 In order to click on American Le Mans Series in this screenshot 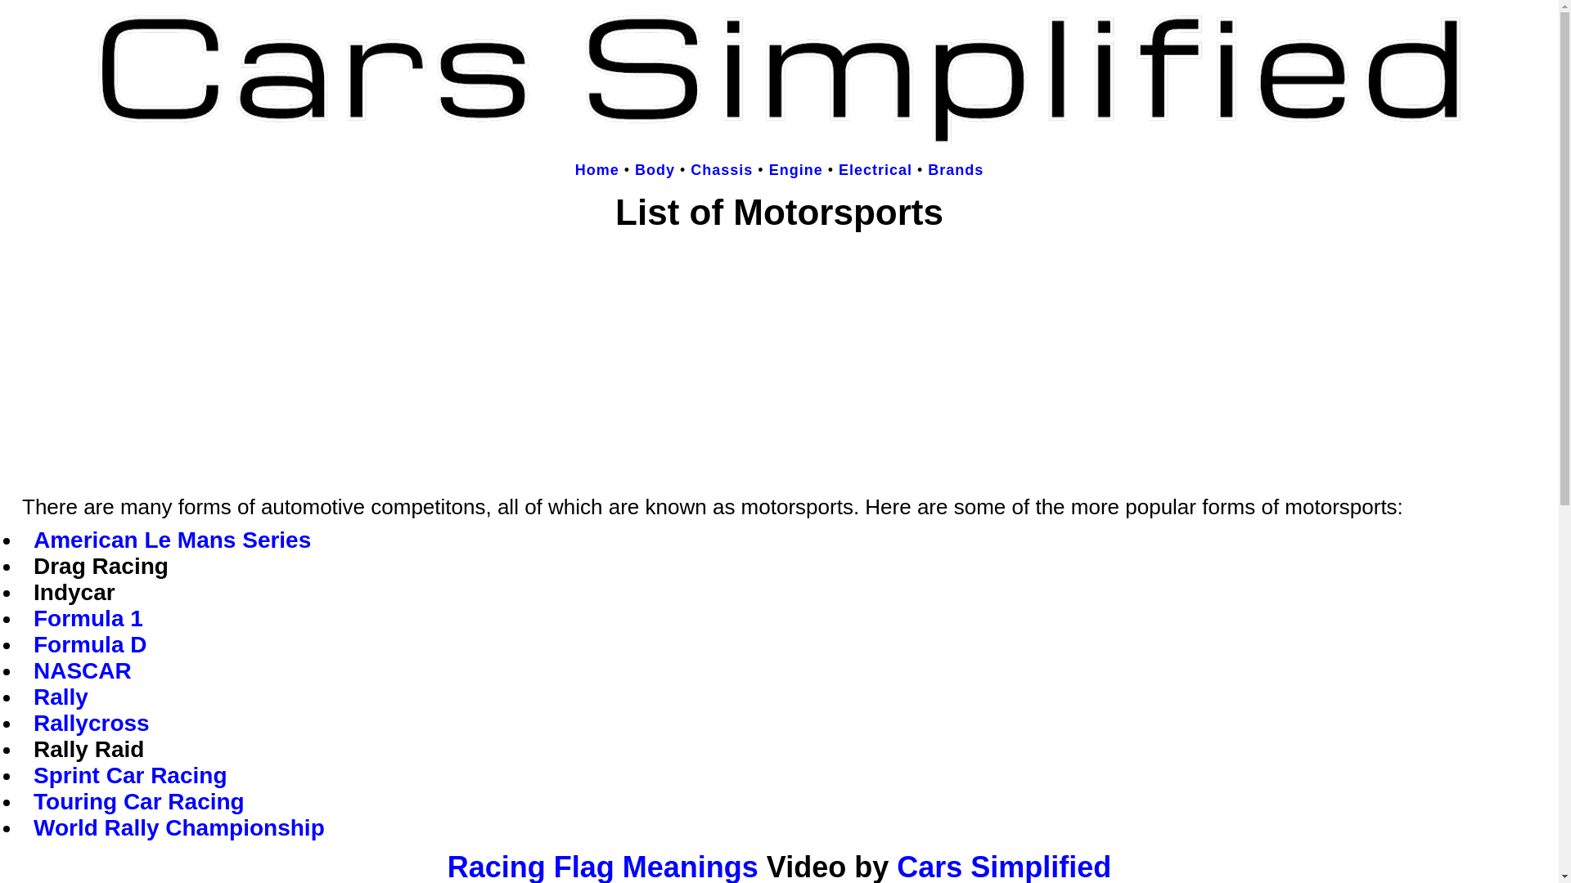, I will do `click(172, 540)`.